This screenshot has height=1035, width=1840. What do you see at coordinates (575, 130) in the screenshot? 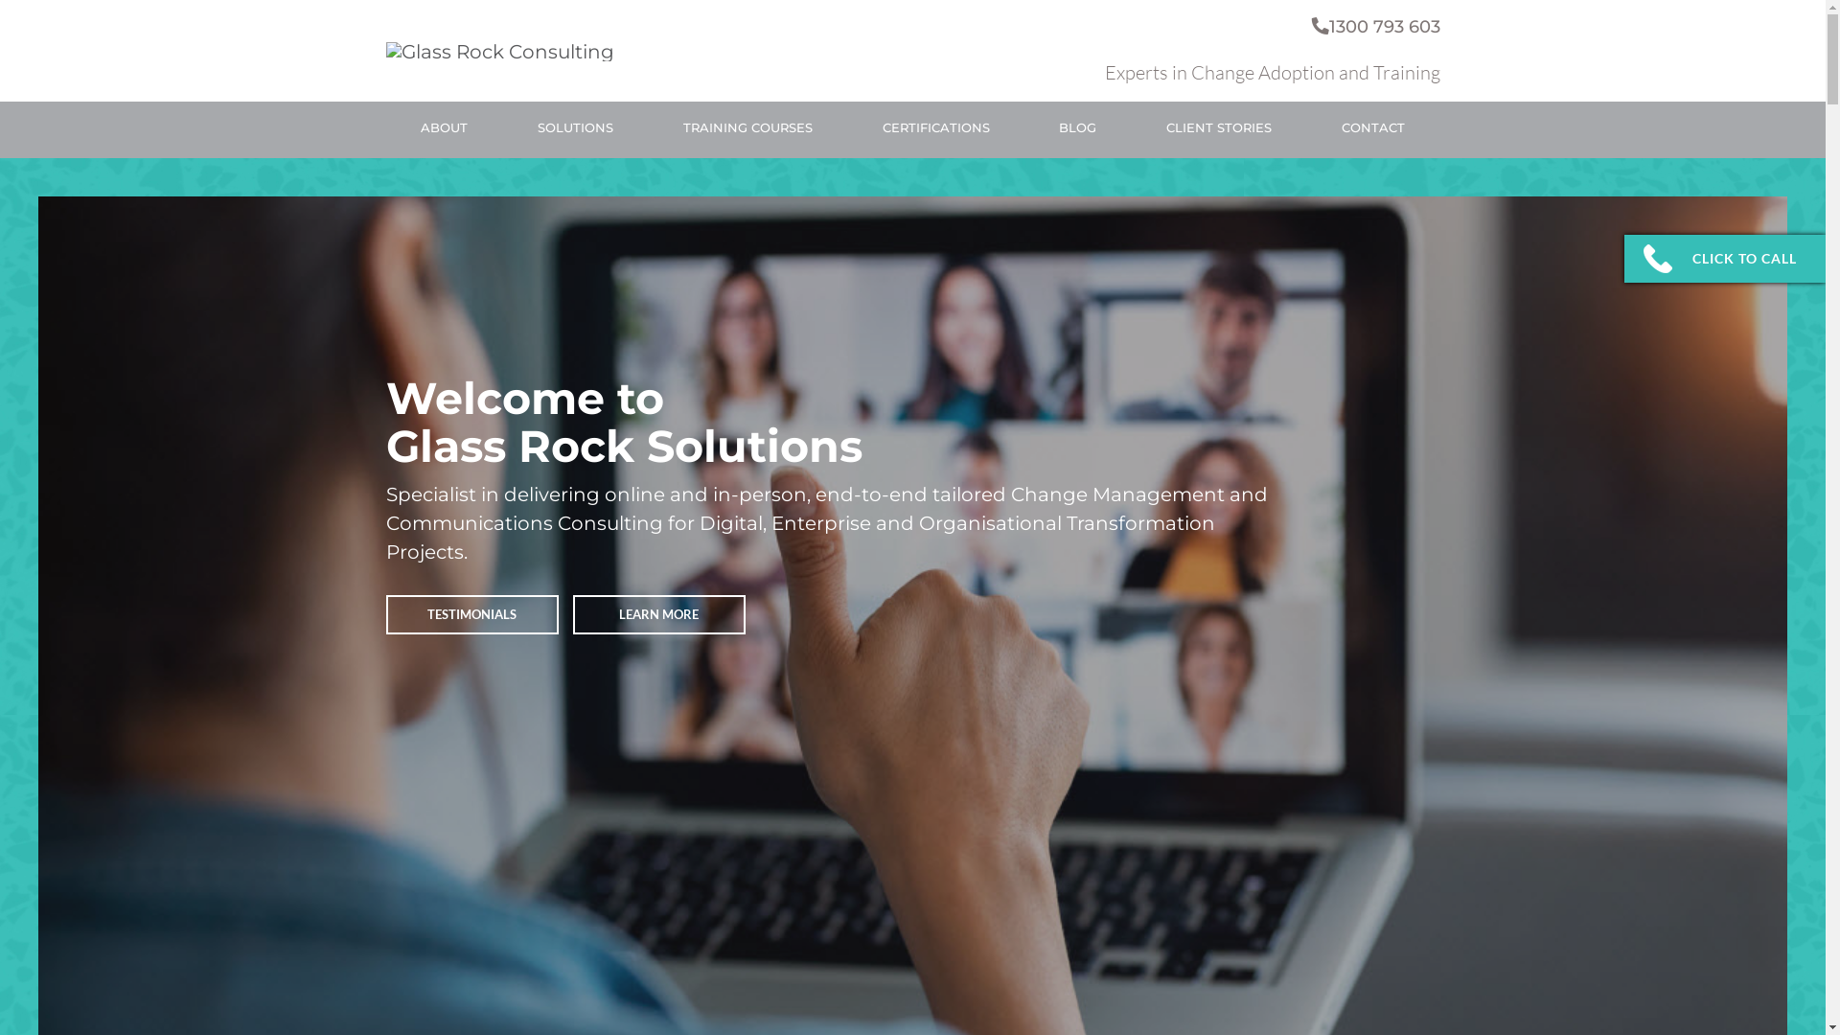
I see `SOLUTIONS` at bounding box center [575, 130].